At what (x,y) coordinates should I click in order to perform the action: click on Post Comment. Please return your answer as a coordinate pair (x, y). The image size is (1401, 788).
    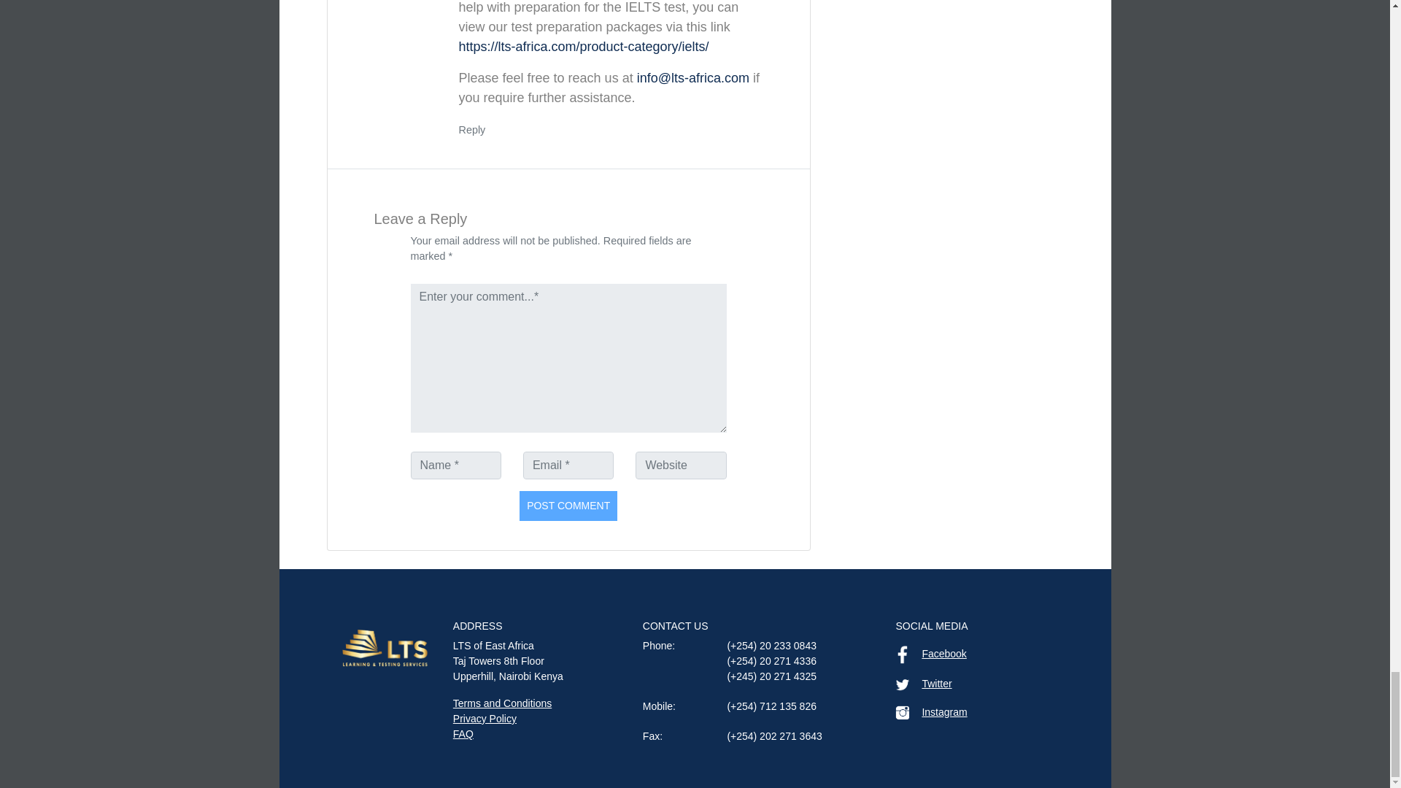
    Looking at the image, I should click on (568, 505).